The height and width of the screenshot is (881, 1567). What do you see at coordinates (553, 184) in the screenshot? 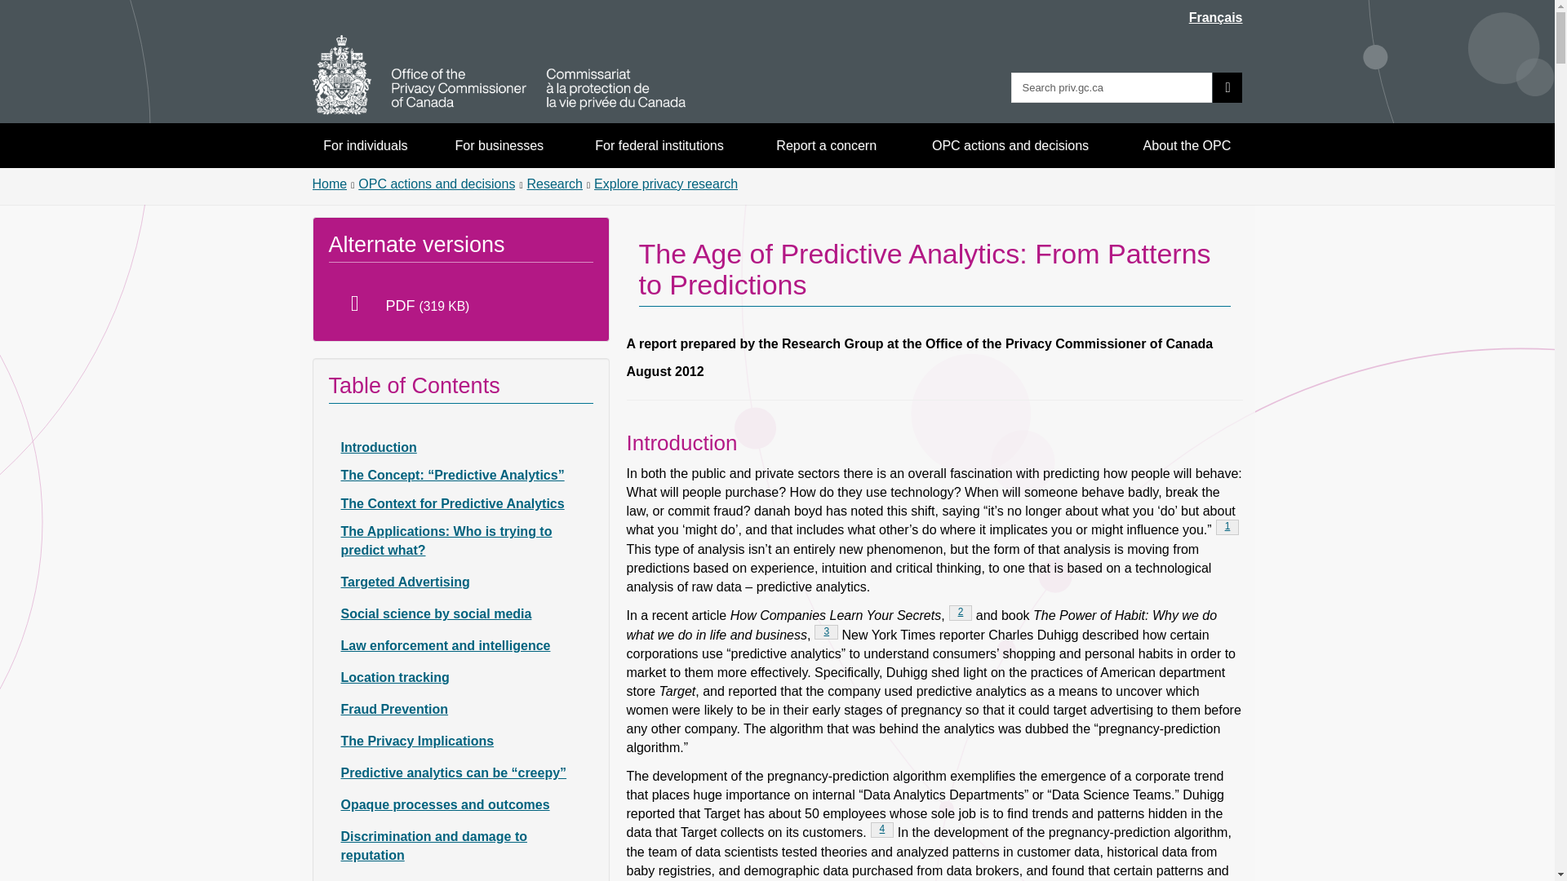
I see `Research` at bounding box center [553, 184].